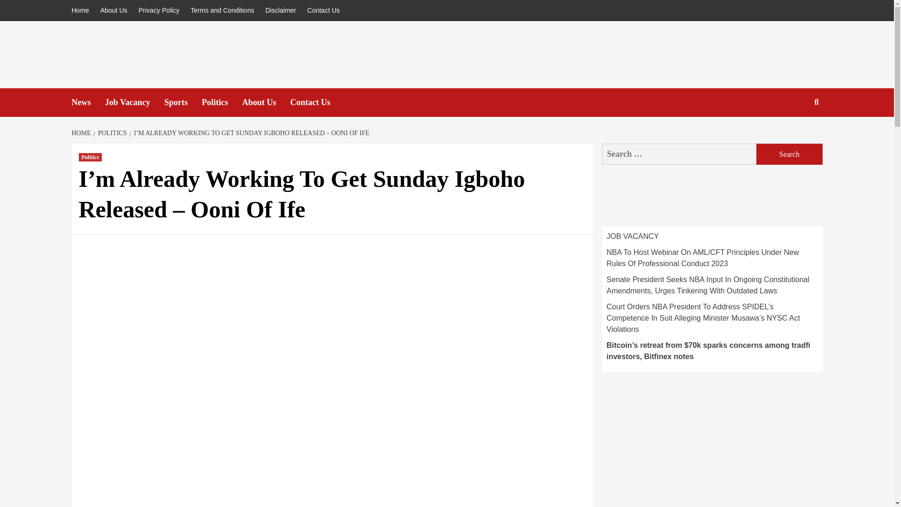 This screenshot has width=901, height=507. I want to click on Search, so click(794, 132).